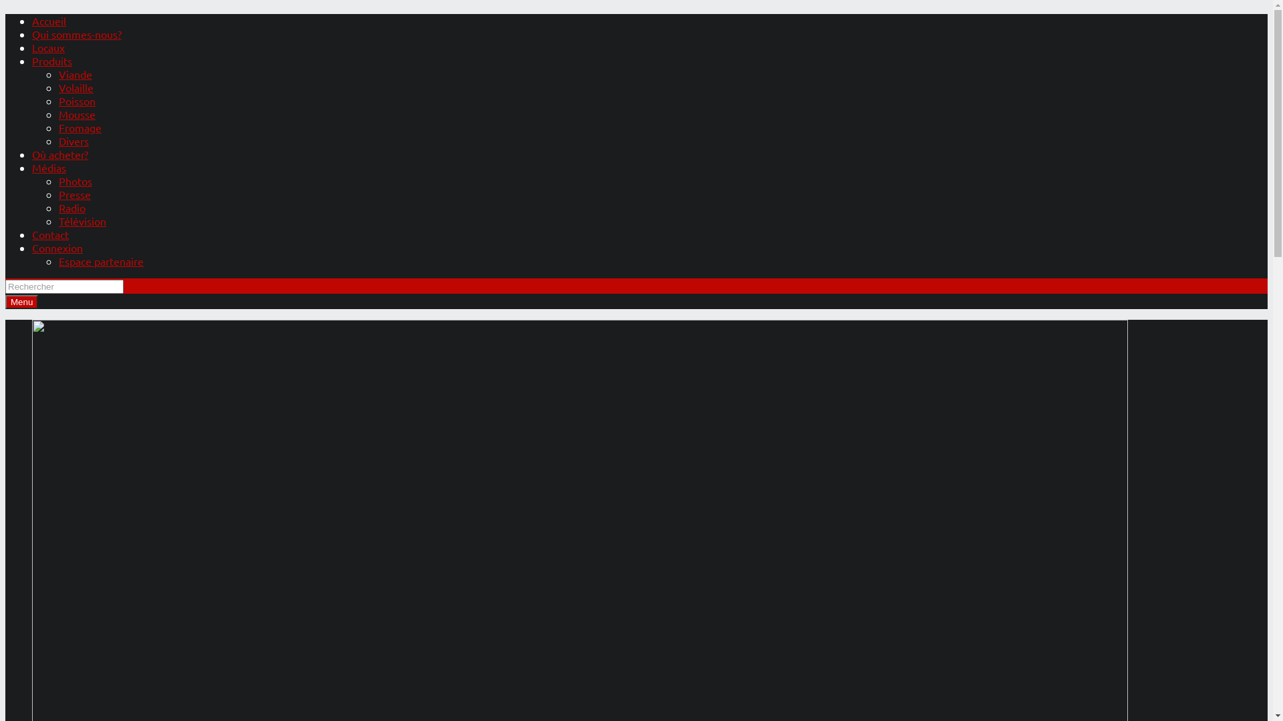  I want to click on Accueil, so click(49, 21).